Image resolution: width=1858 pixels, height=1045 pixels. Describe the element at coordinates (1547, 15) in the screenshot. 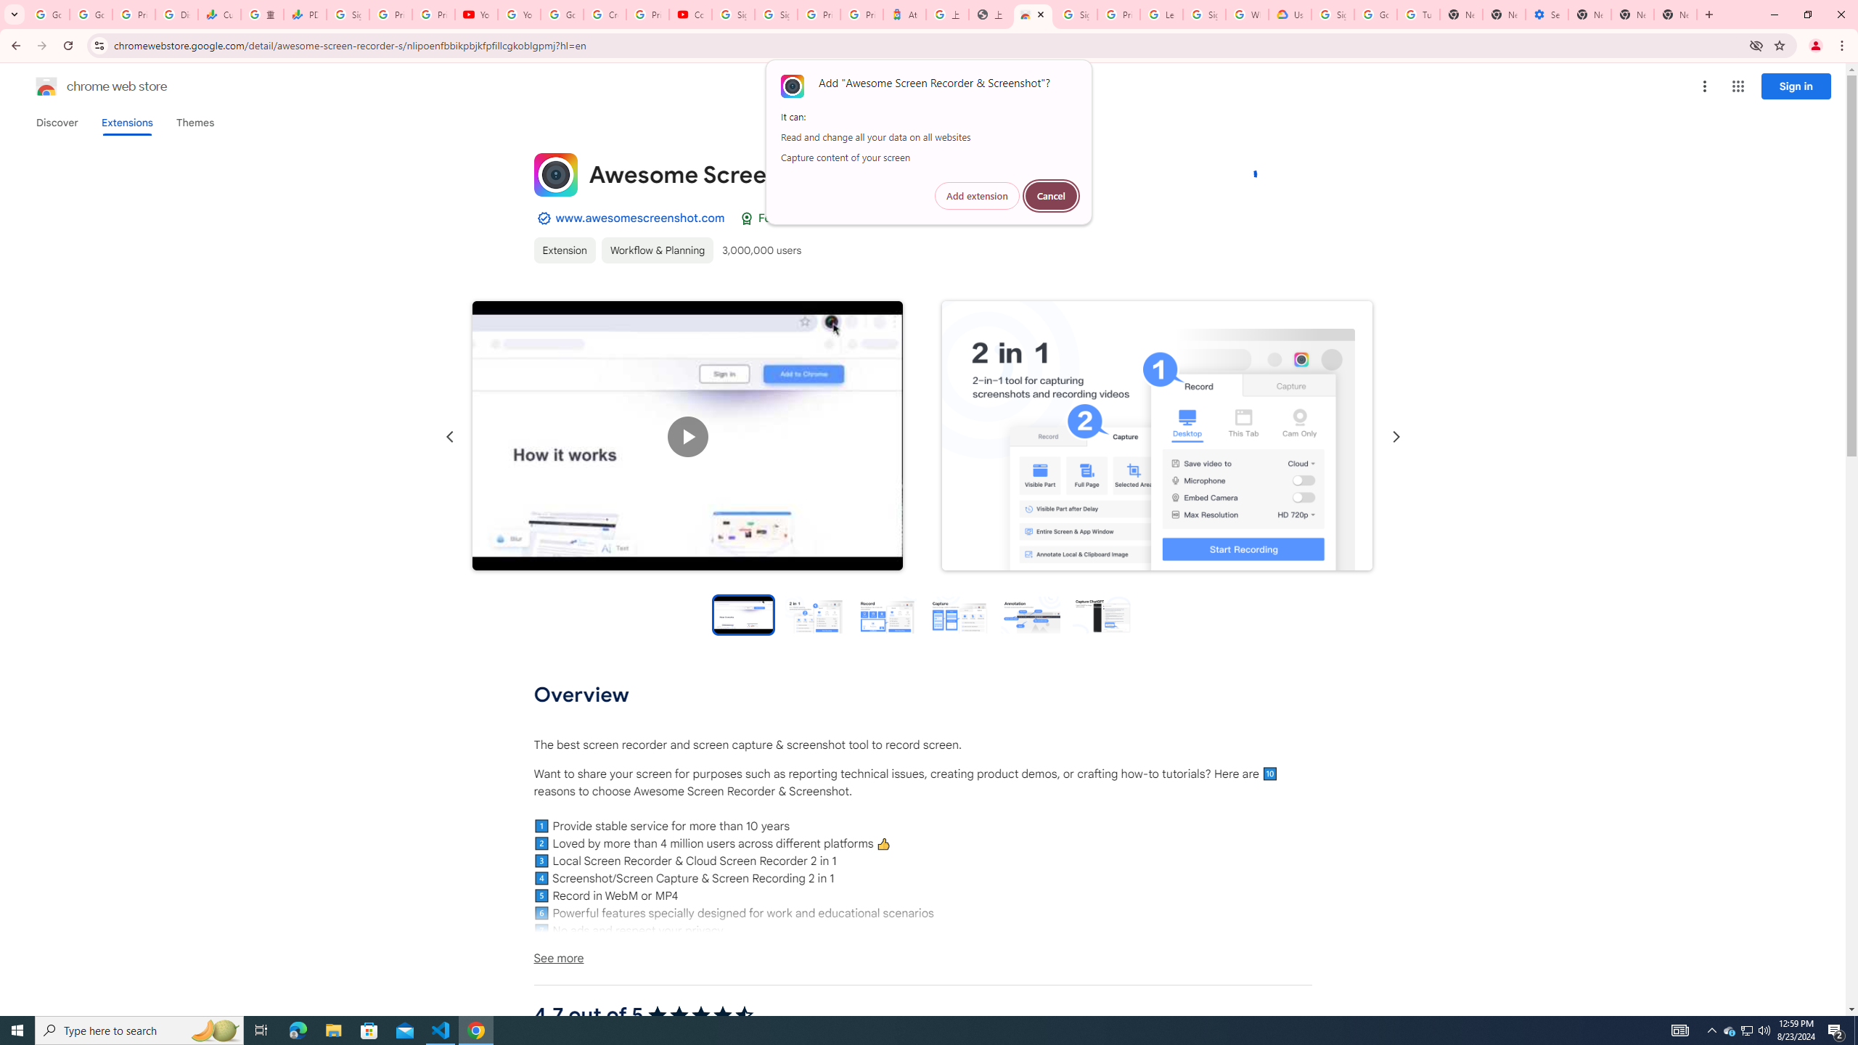

I see `Settings - Addresses and more` at that location.